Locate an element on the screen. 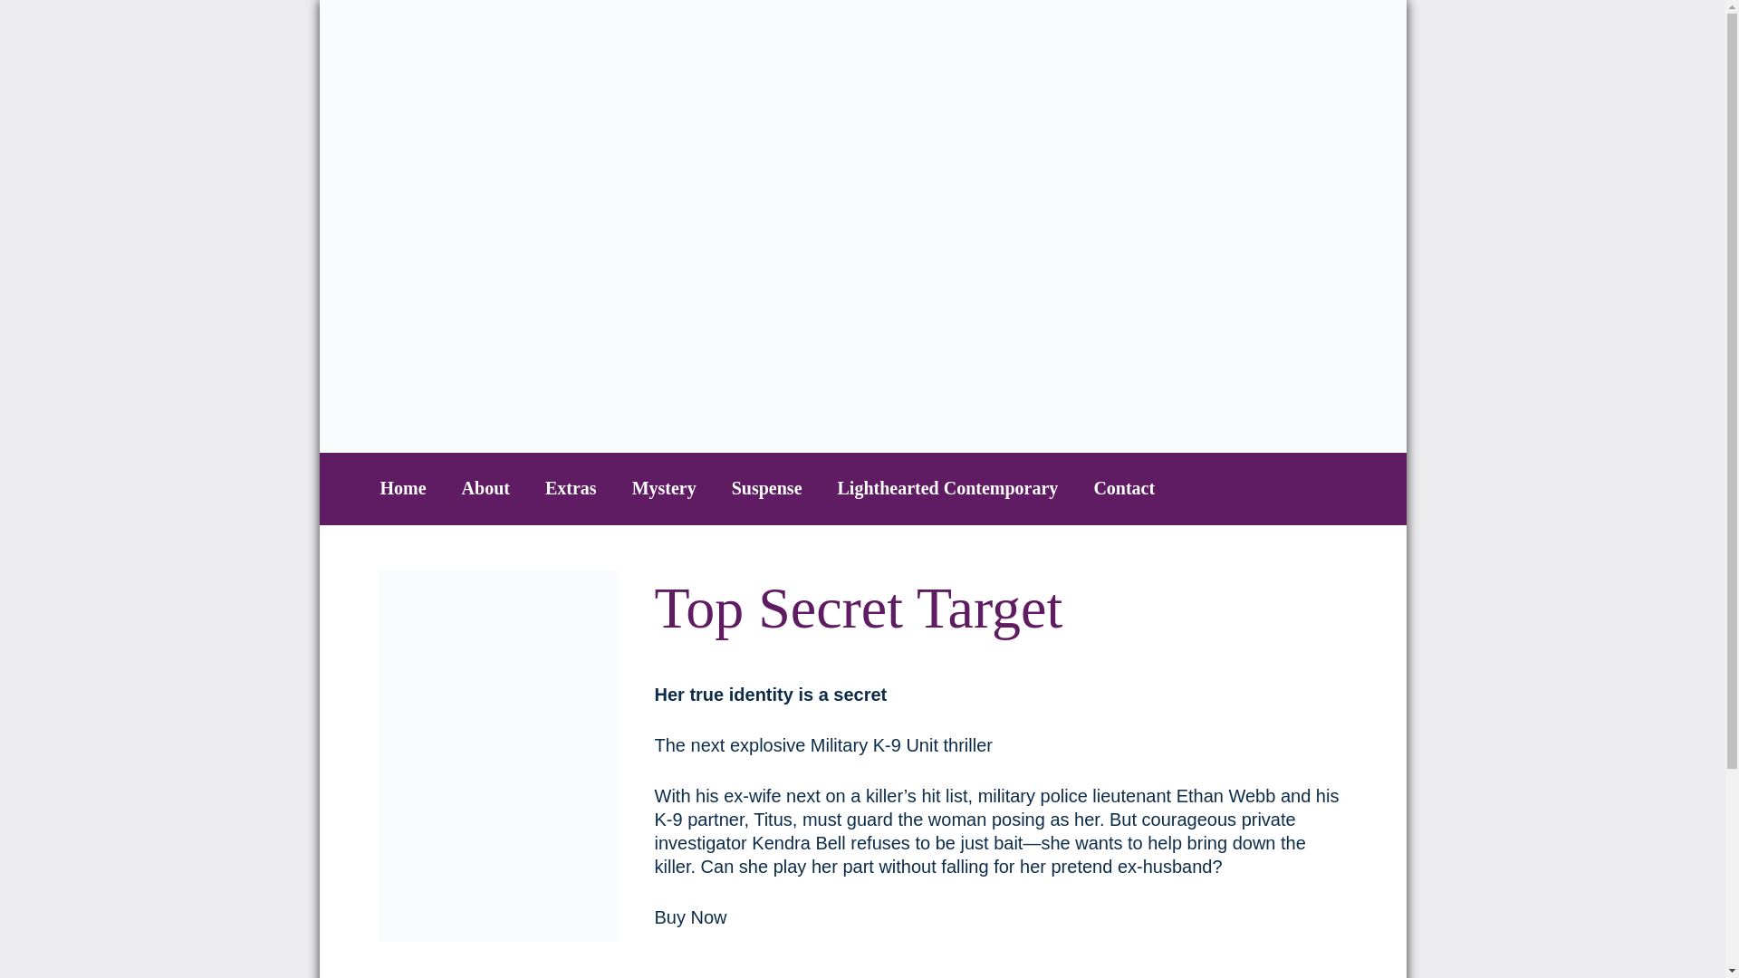  Lighthearted Contemporary is located at coordinates (948, 487).